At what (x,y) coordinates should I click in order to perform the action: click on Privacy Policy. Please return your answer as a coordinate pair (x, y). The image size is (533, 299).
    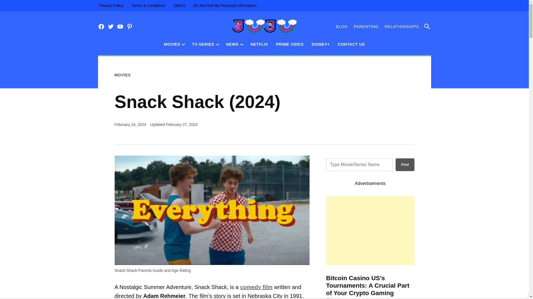
    Looking at the image, I should click on (111, 6).